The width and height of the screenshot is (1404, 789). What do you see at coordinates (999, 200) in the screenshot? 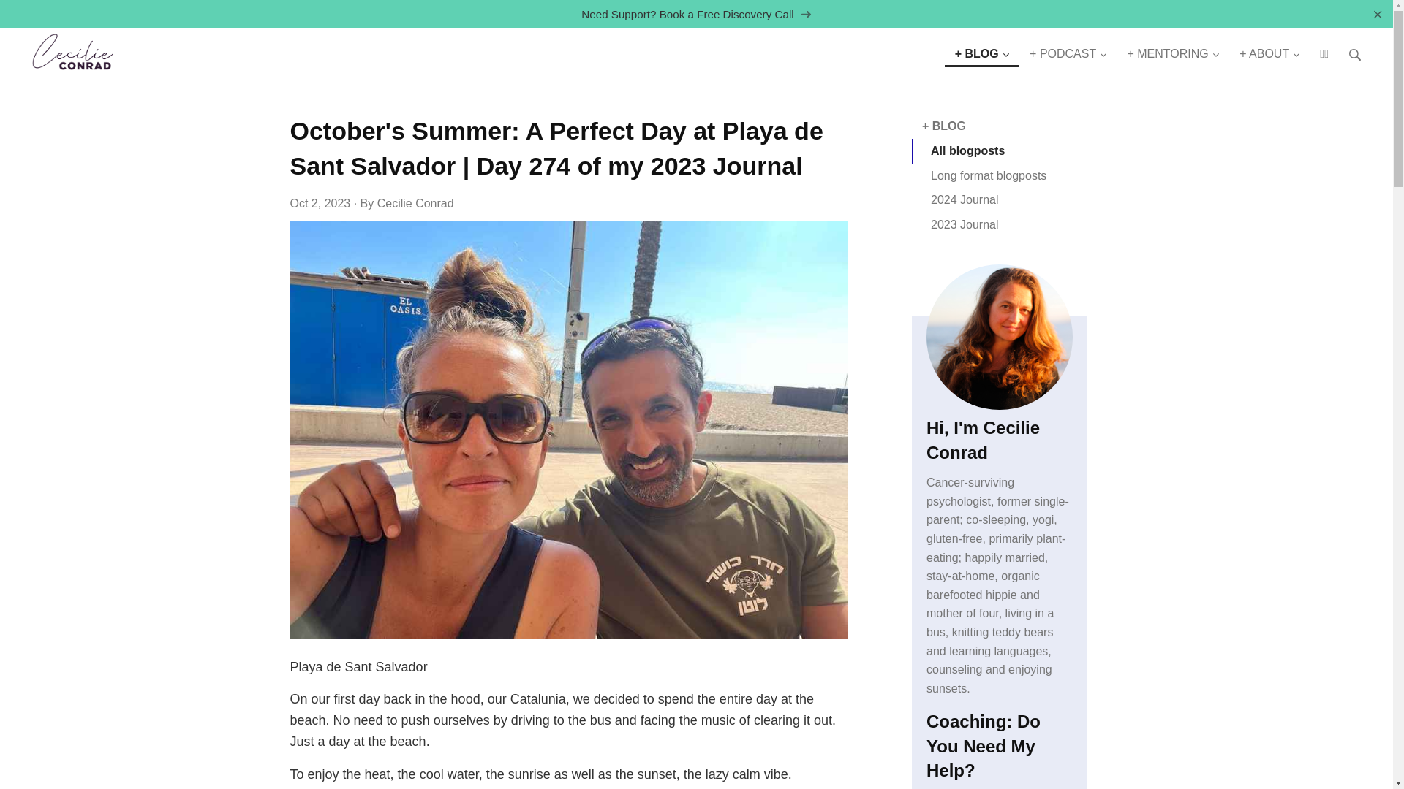
I see `2024 Journal` at bounding box center [999, 200].